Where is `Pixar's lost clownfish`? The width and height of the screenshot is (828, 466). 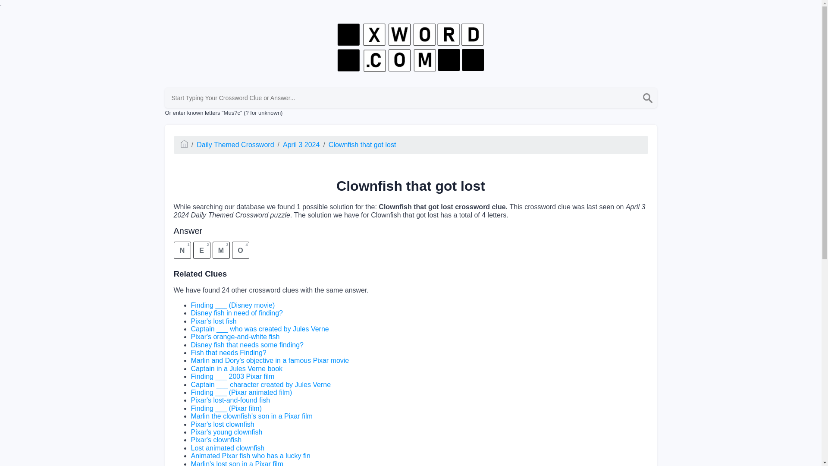 Pixar's lost clownfish is located at coordinates (222, 425).